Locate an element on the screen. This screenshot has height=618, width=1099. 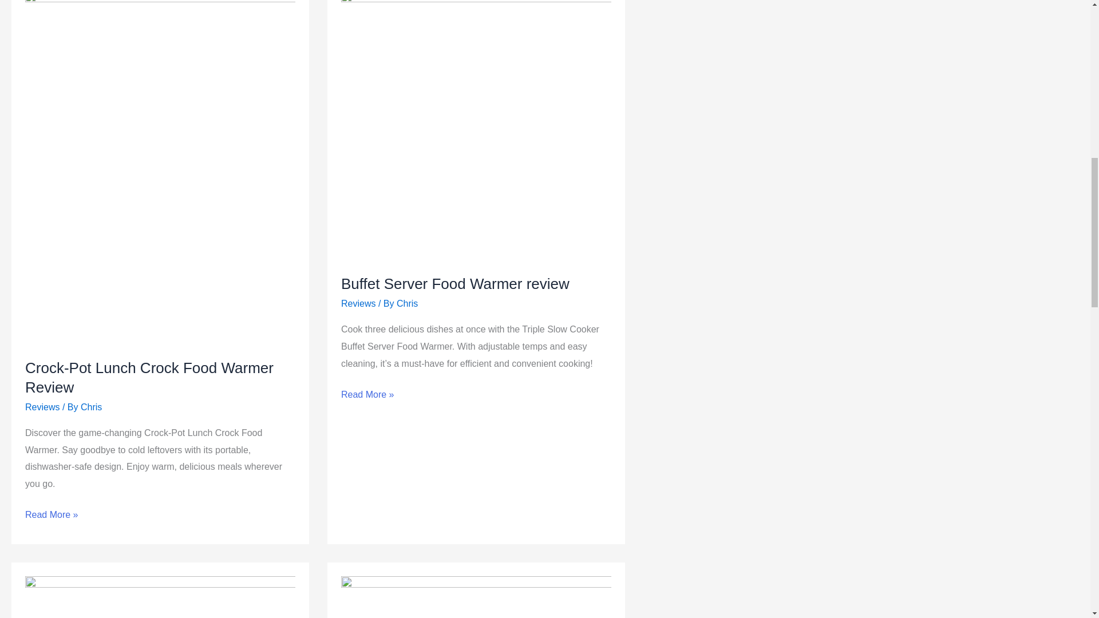
Chris is located at coordinates (407, 303).